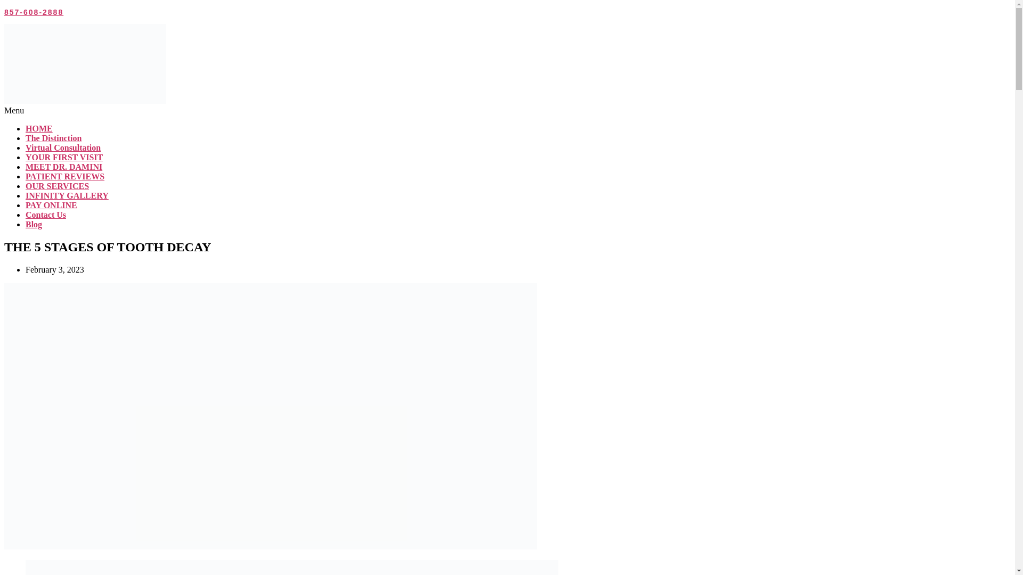  Describe the element at coordinates (58, 186) in the screenshot. I see `OUR SERVICES` at that location.